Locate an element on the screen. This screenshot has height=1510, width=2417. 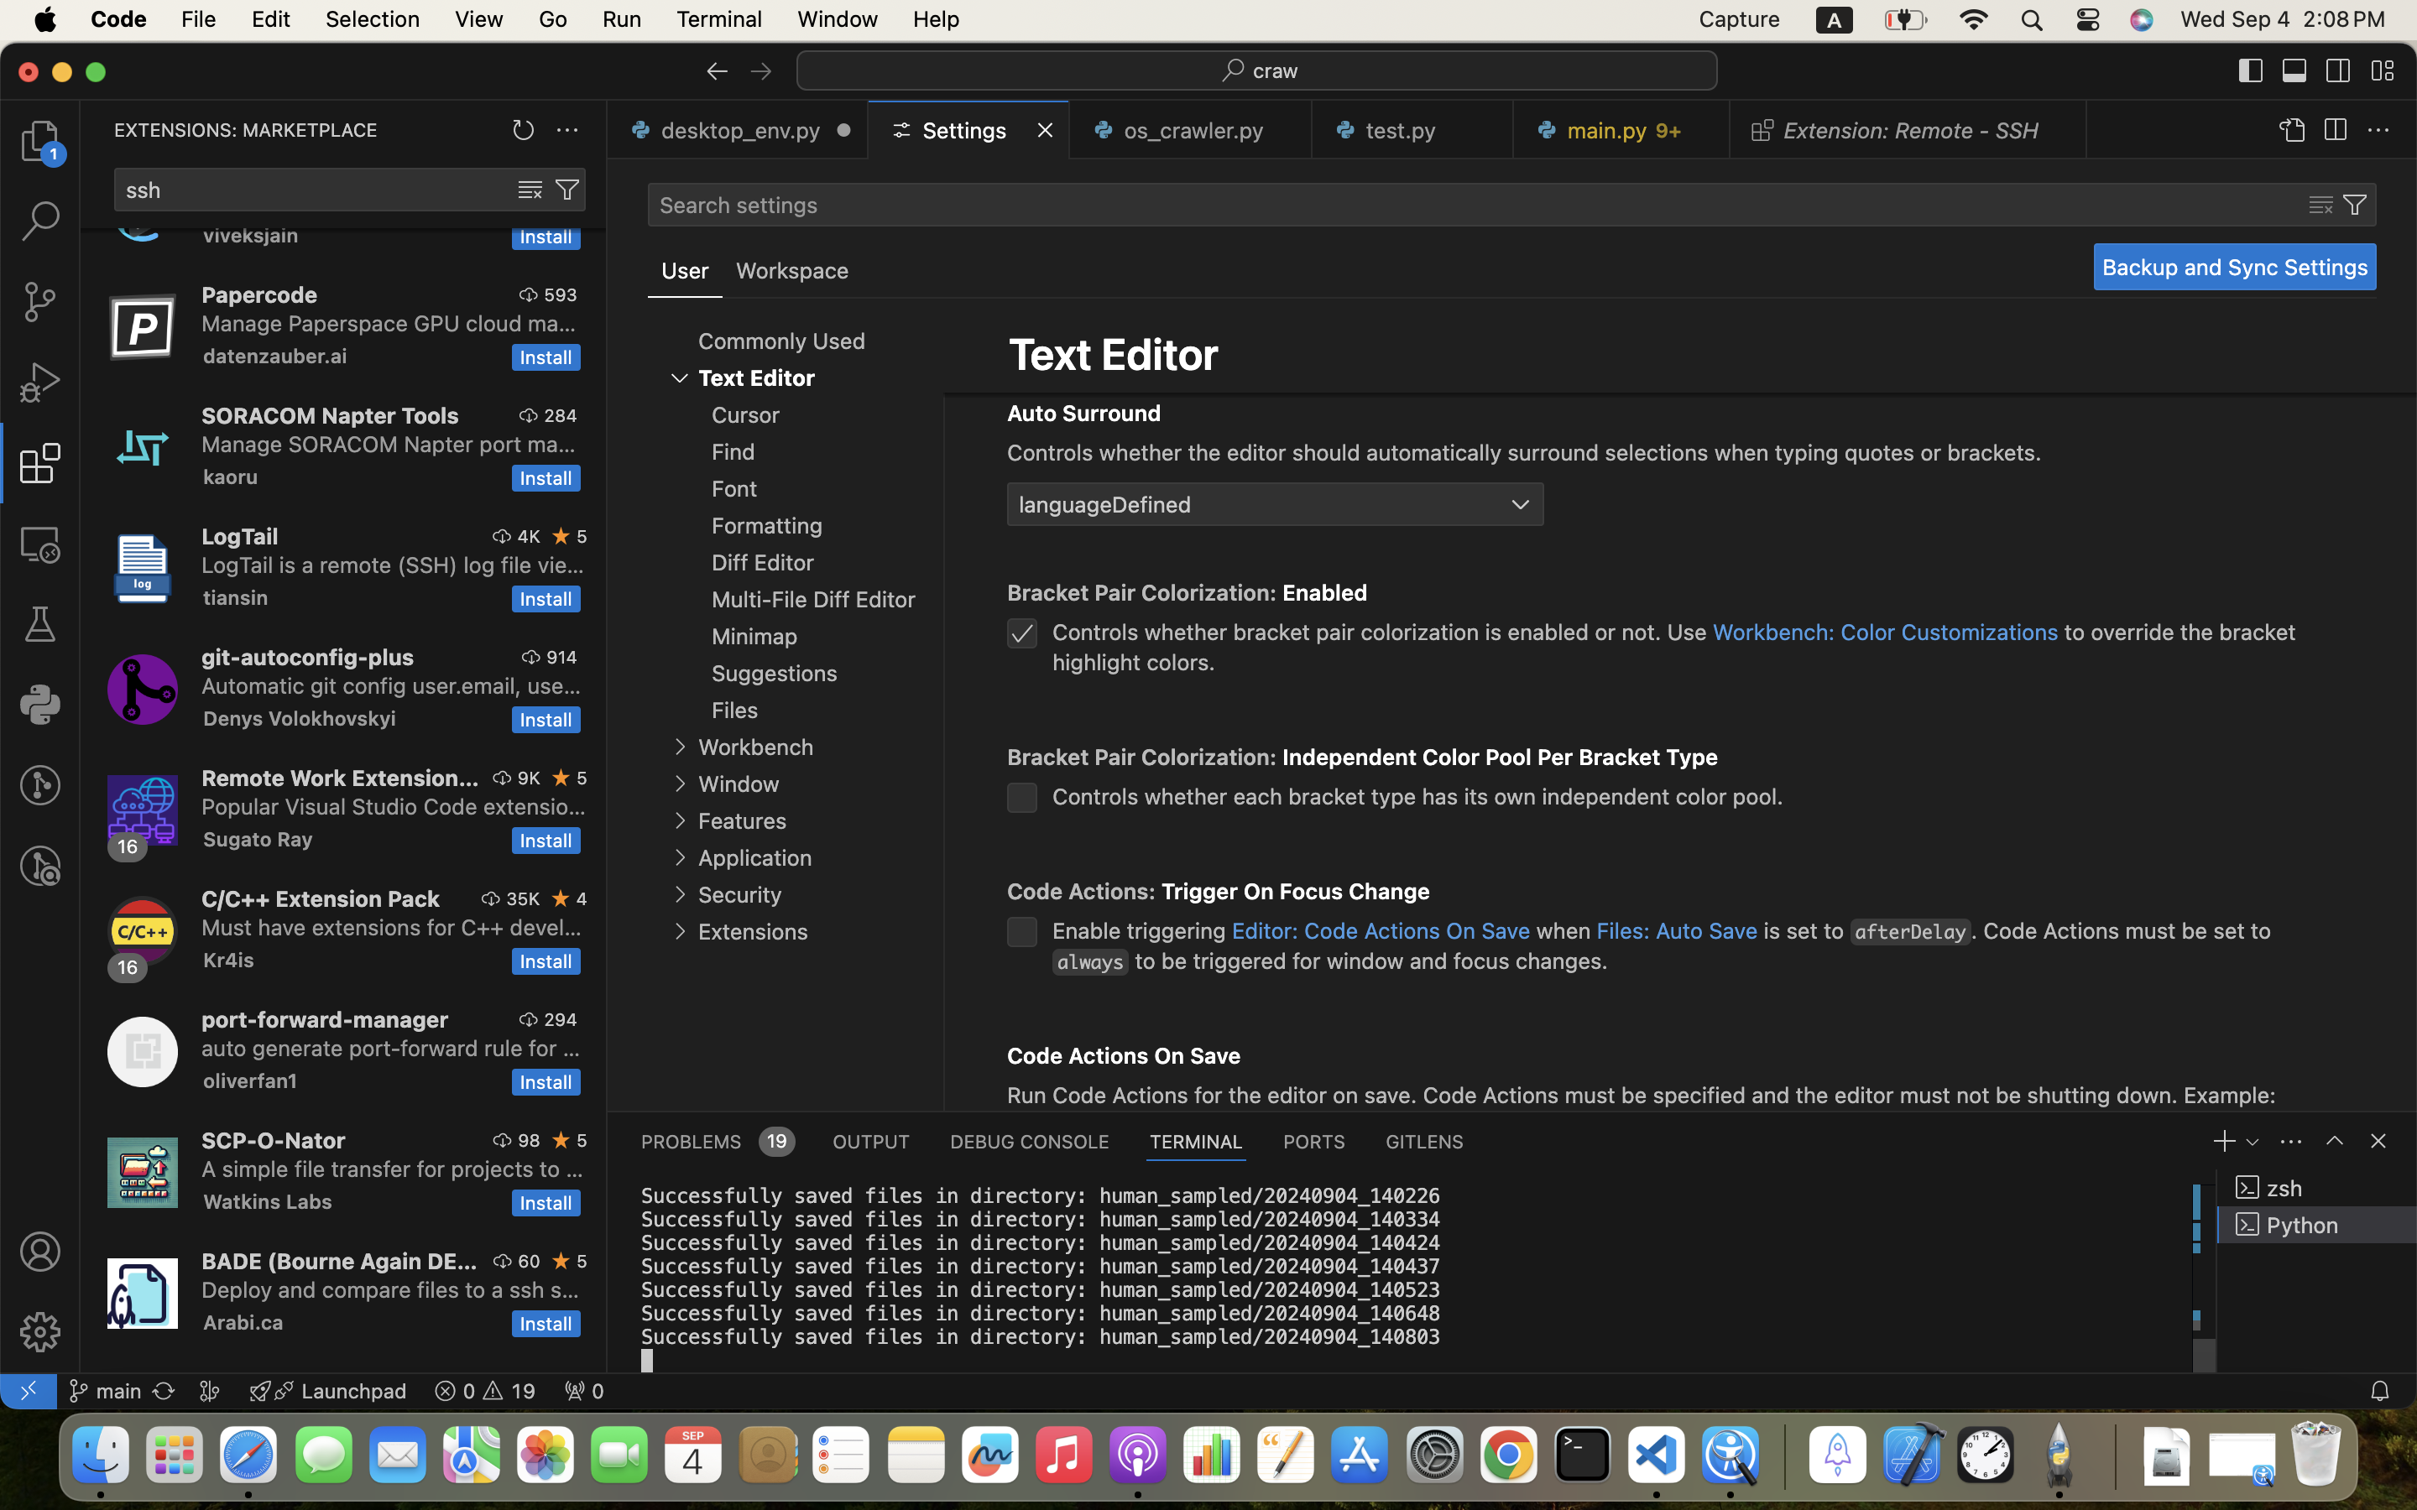
Code Actions: is located at coordinates (1084, 892).